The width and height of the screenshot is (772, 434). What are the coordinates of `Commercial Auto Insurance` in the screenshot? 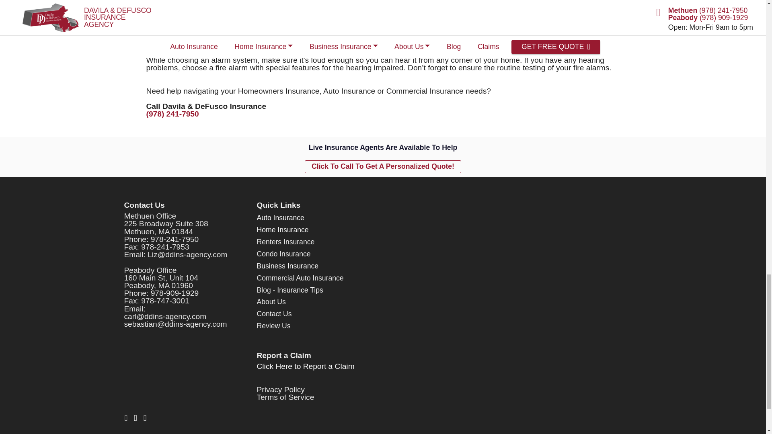 It's located at (300, 278).